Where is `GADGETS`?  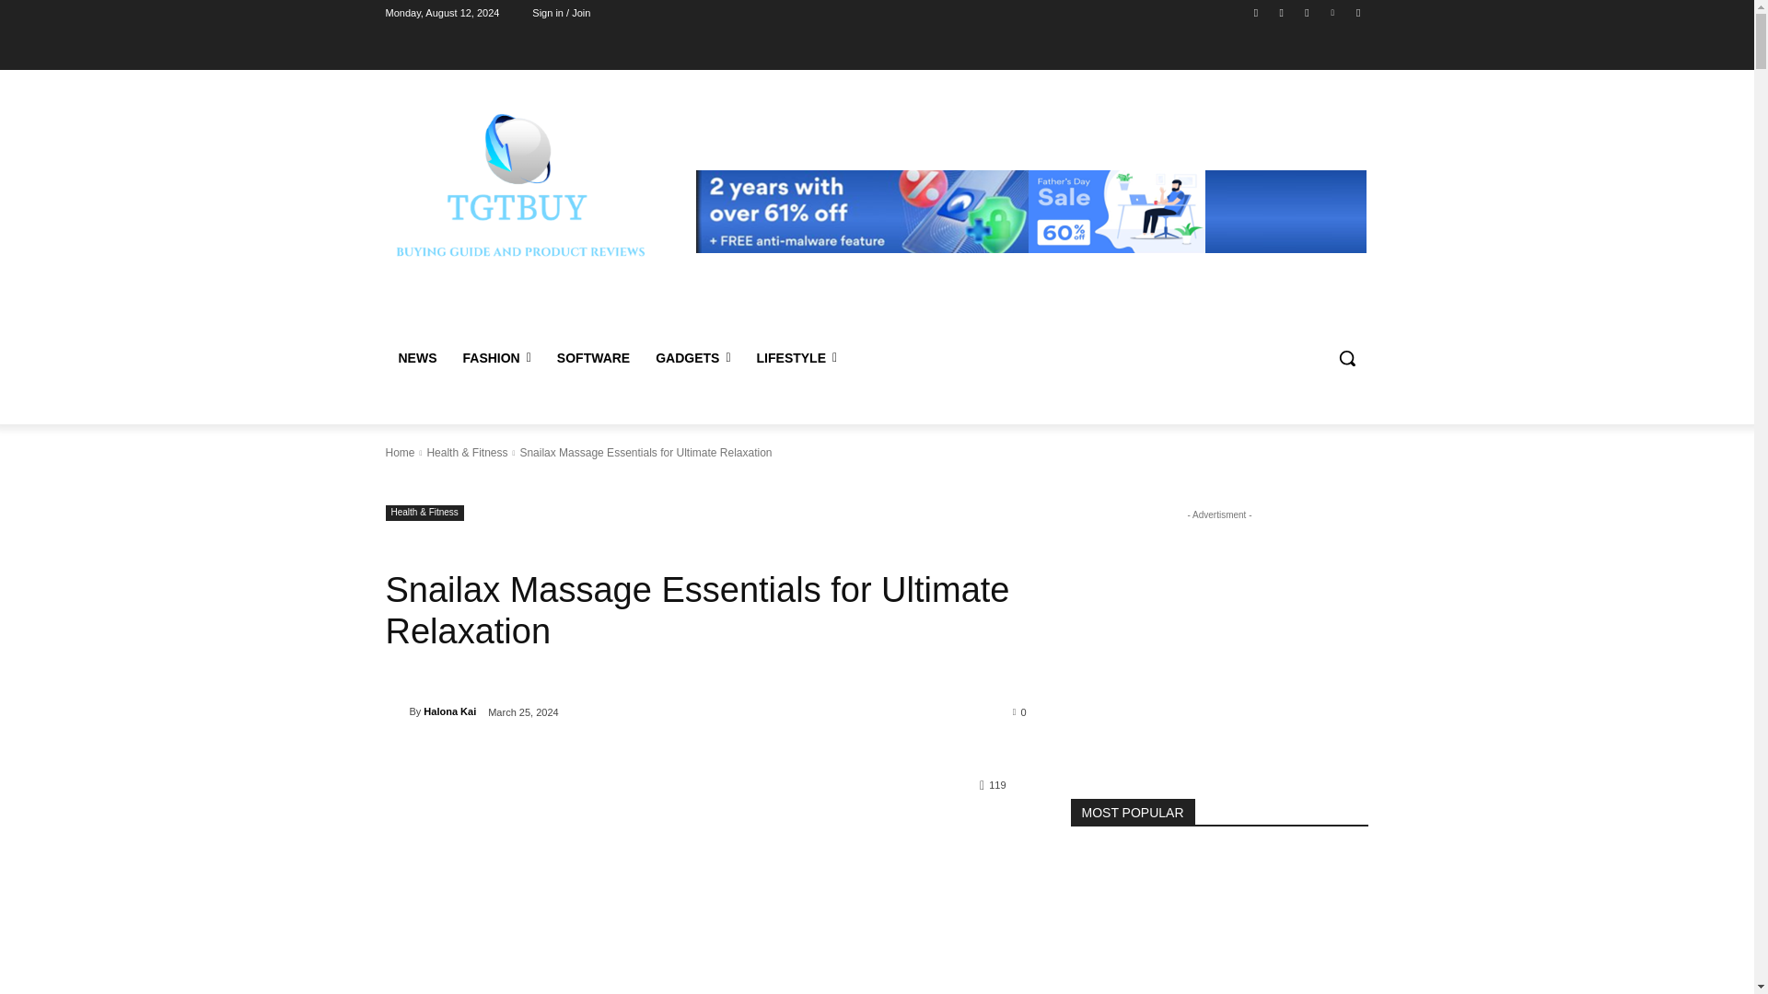 GADGETS is located at coordinates (692, 357).